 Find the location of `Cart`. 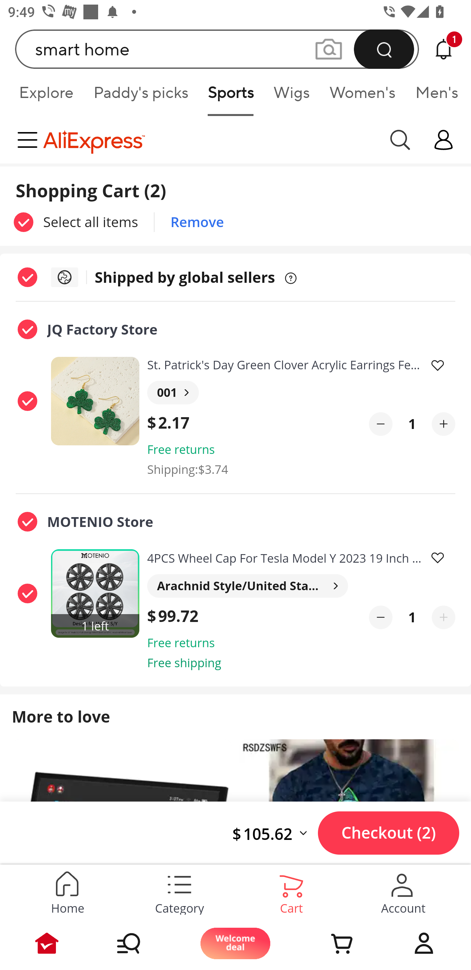

Cart is located at coordinates (291, 891).